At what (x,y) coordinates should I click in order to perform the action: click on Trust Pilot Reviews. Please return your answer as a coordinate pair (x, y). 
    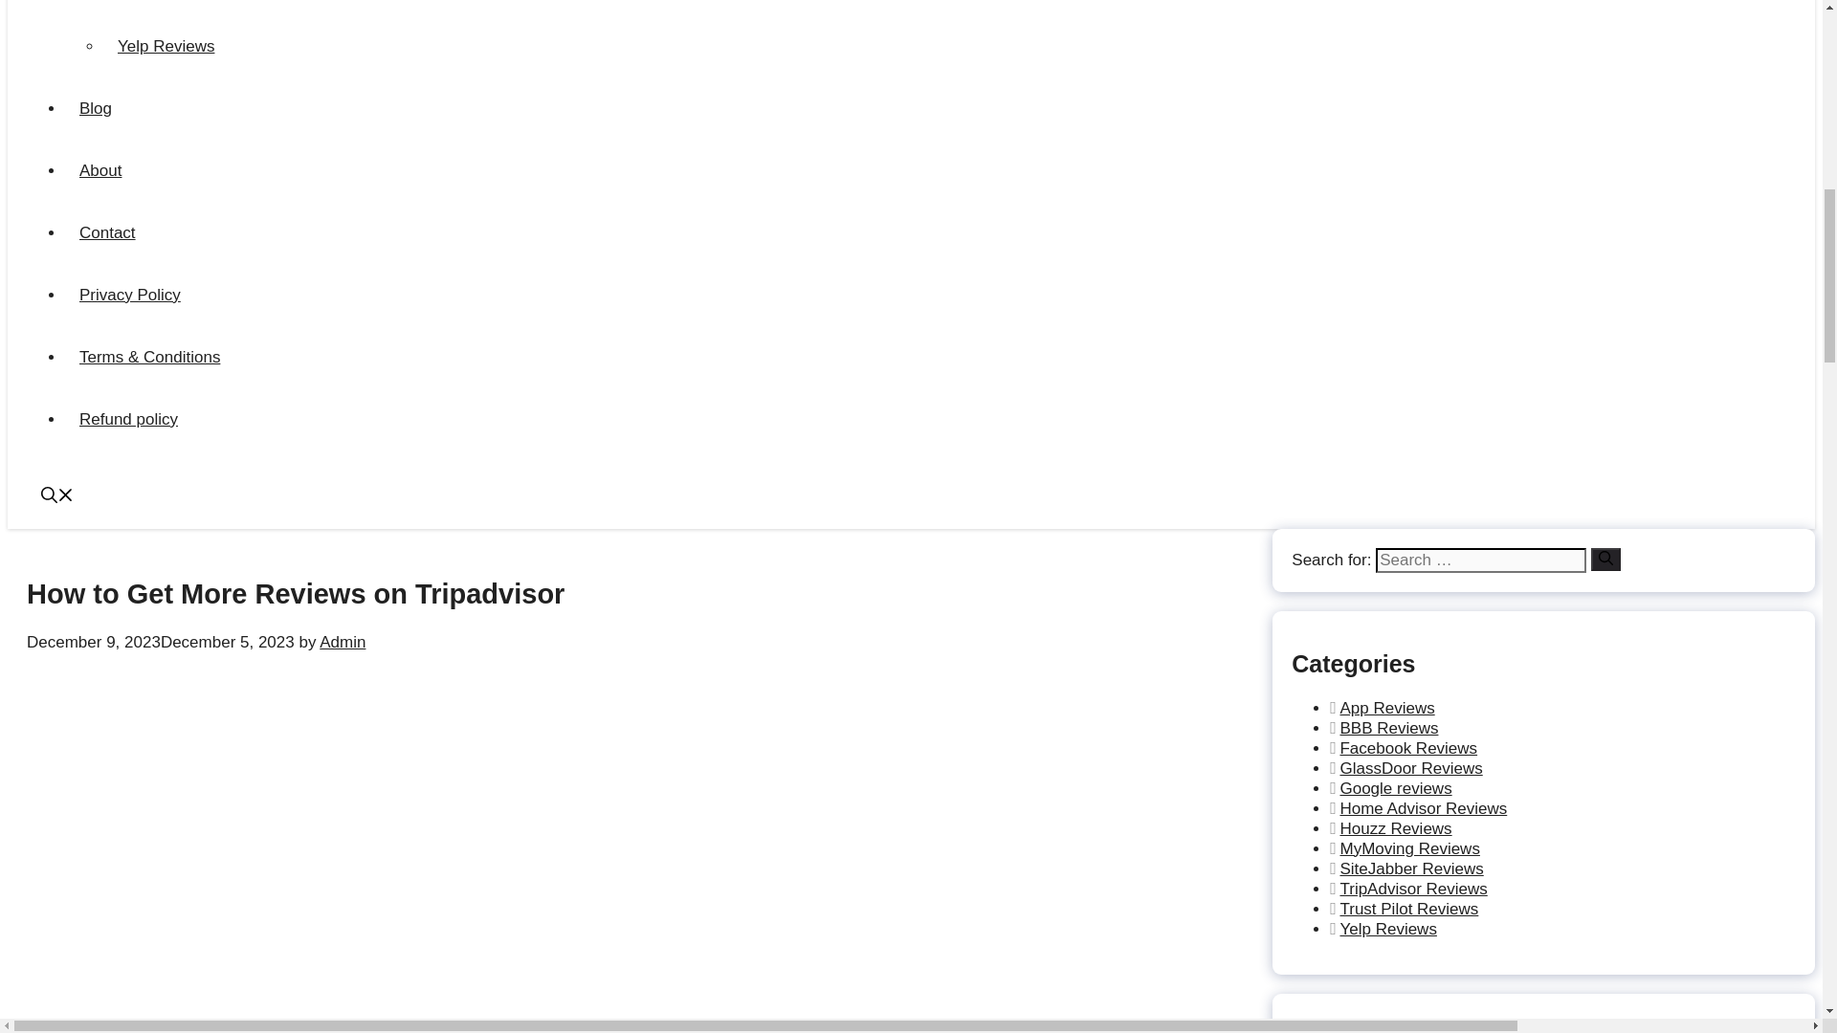
    Looking at the image, I should click on (186, 2).